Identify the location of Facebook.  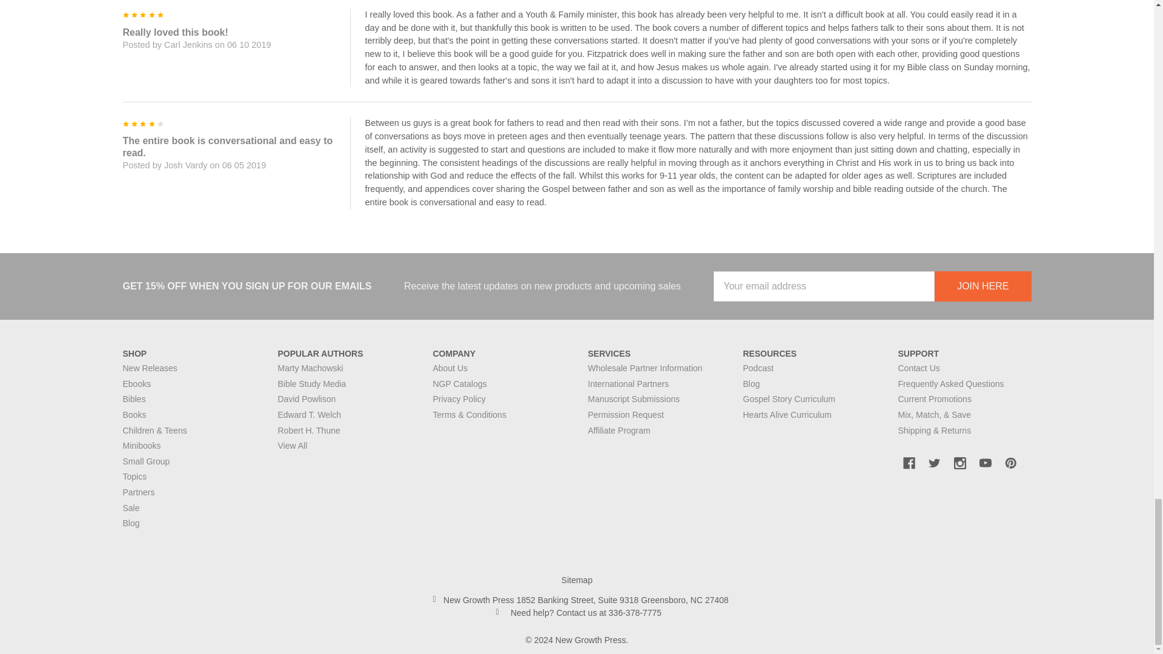
(909, 463).